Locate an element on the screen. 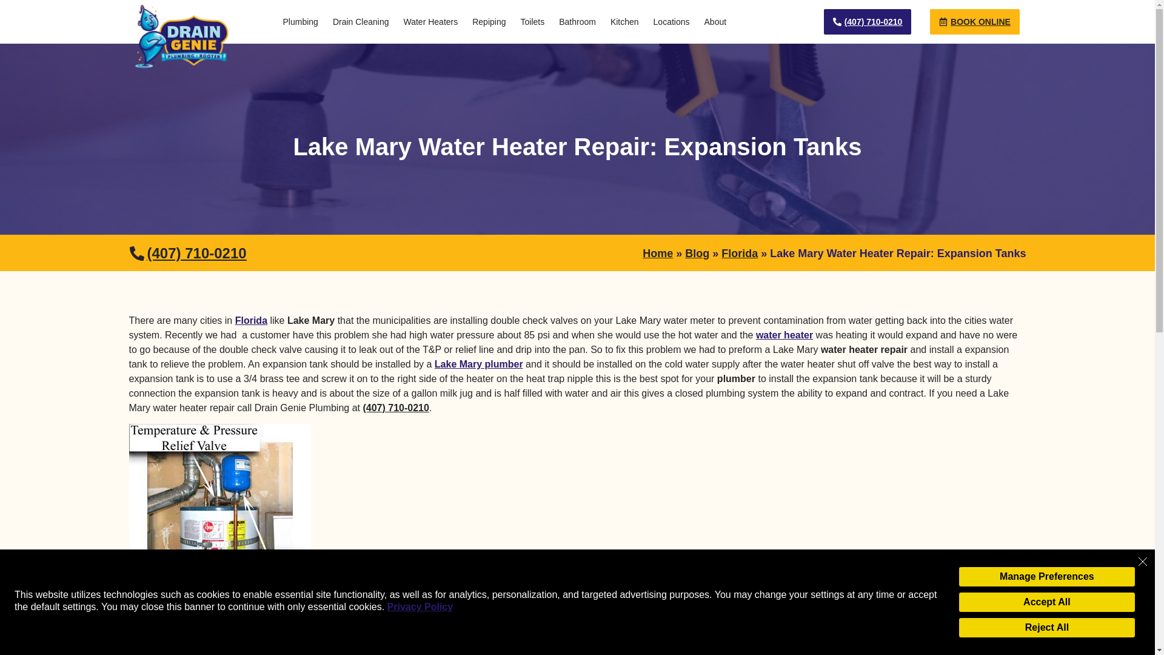 Image resolution: width=1164 pixels, height=655 pixels. Manage Preferences is located at coordinates (1046, 576).